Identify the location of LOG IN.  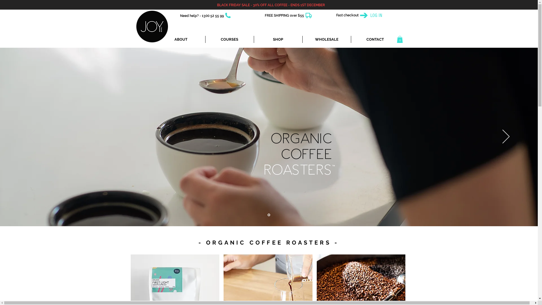
(376, 16).